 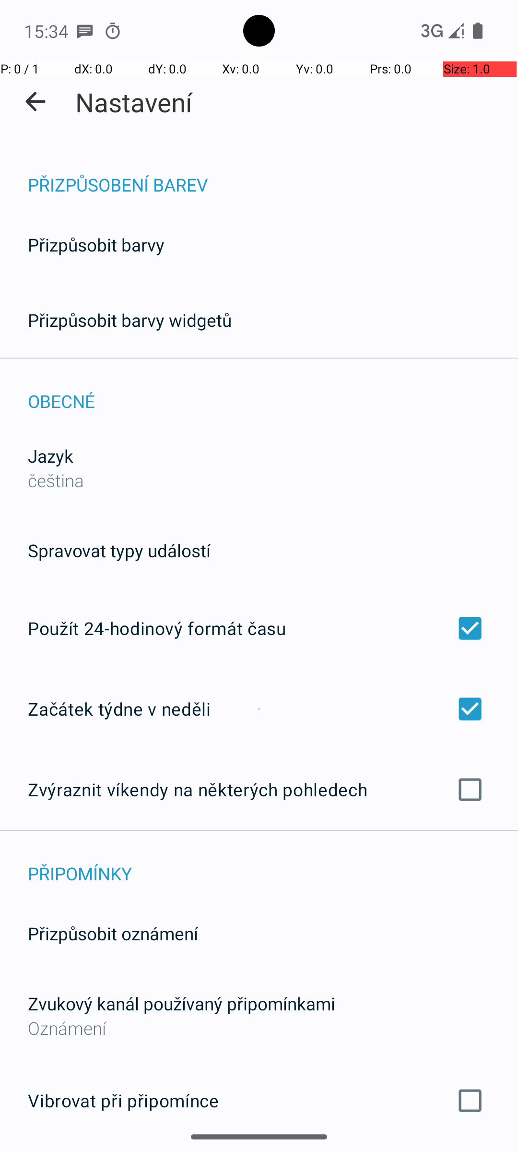 What do you see at coordinates (259, 1152) in the screenshot?
I see `Opakovat připomínky až do zamítnutí` at bounding box center [259, 1152].